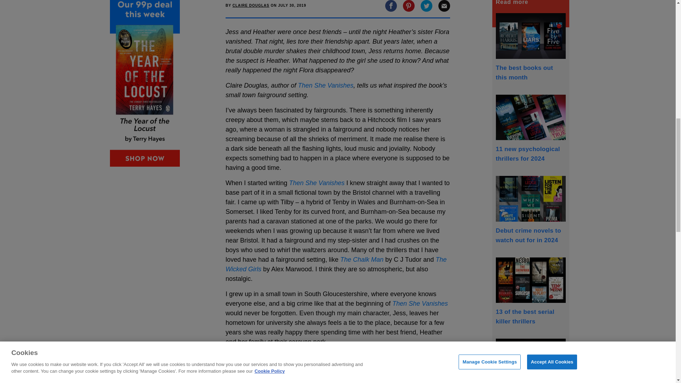 This screenshot has width=681, height=383. What do you see at coordinates (361, 260) in the screenshot?
I see `The Chalk Man` at bounding box center [361, 260].